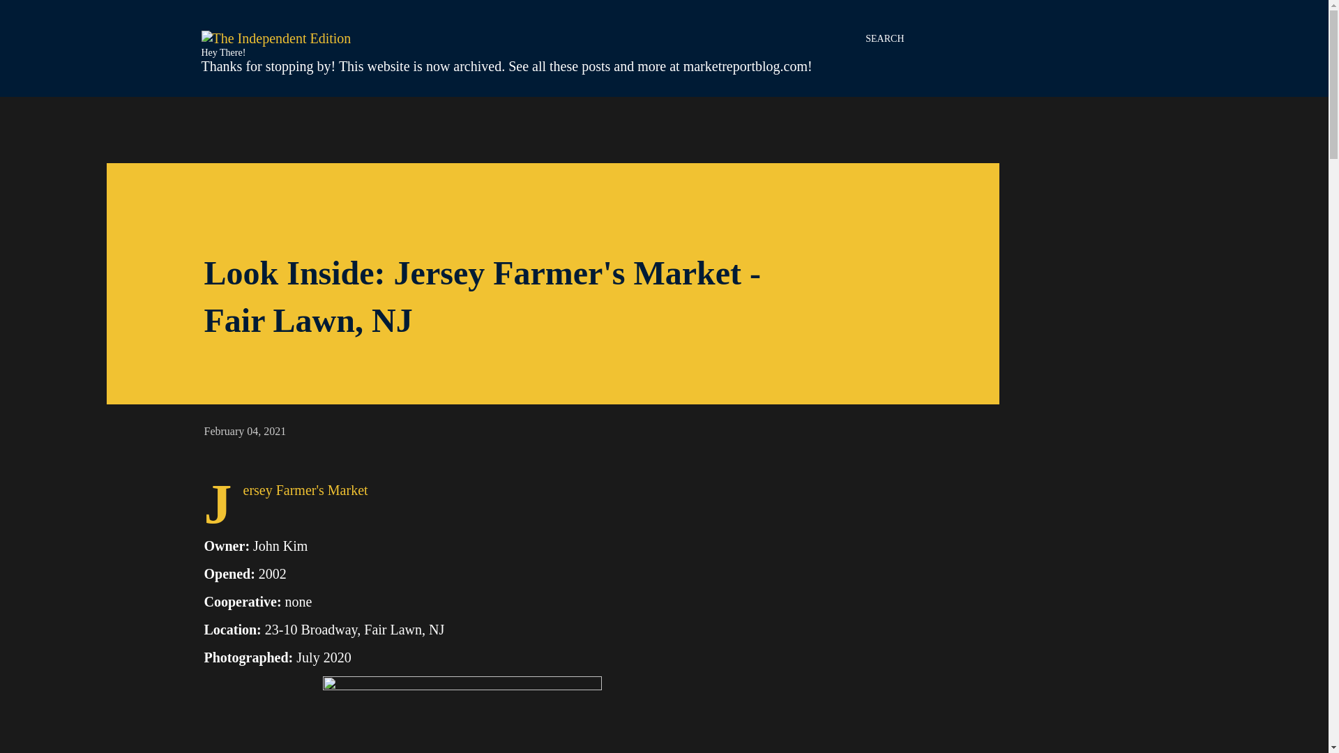 This screenshot has height=753, width=1339. I want to click on permanent link, so click(244, 431).